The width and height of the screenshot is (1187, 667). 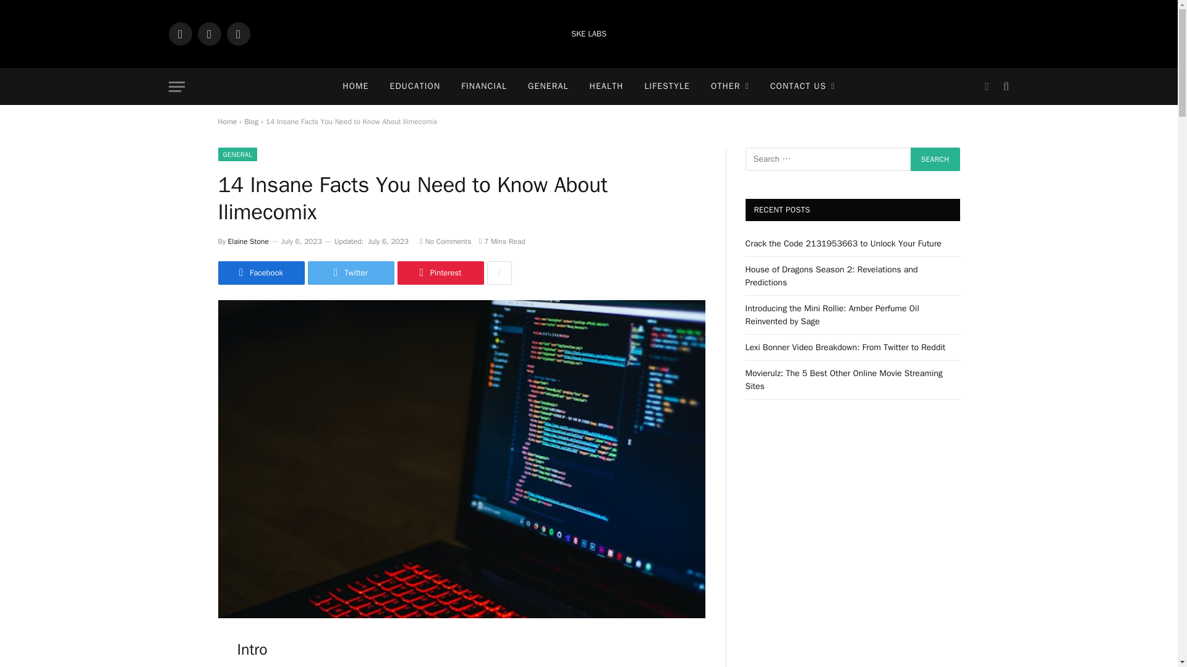 I want to click on Blog, so click(x=251, y=122).